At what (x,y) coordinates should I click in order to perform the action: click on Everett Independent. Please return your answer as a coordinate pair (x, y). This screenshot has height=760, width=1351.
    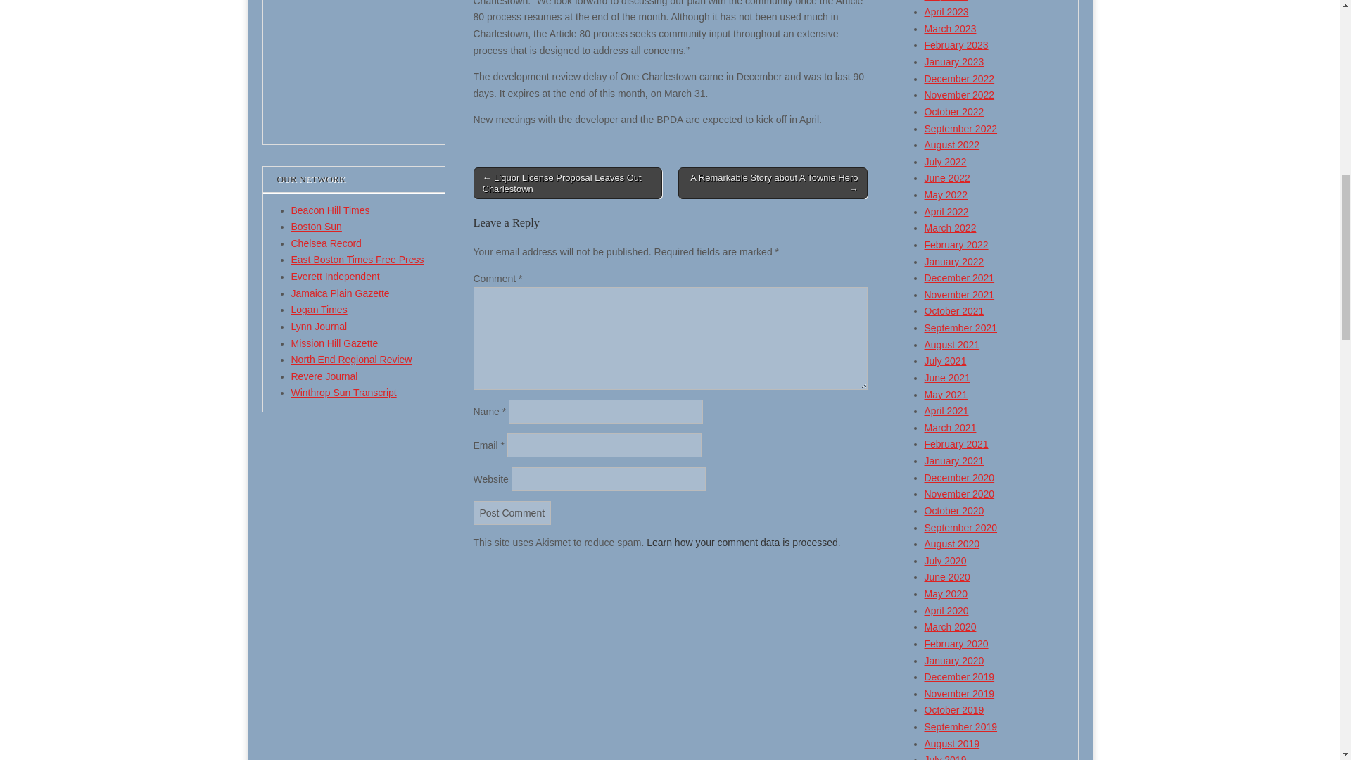
    Looking at the image, I should click on (335, 276).